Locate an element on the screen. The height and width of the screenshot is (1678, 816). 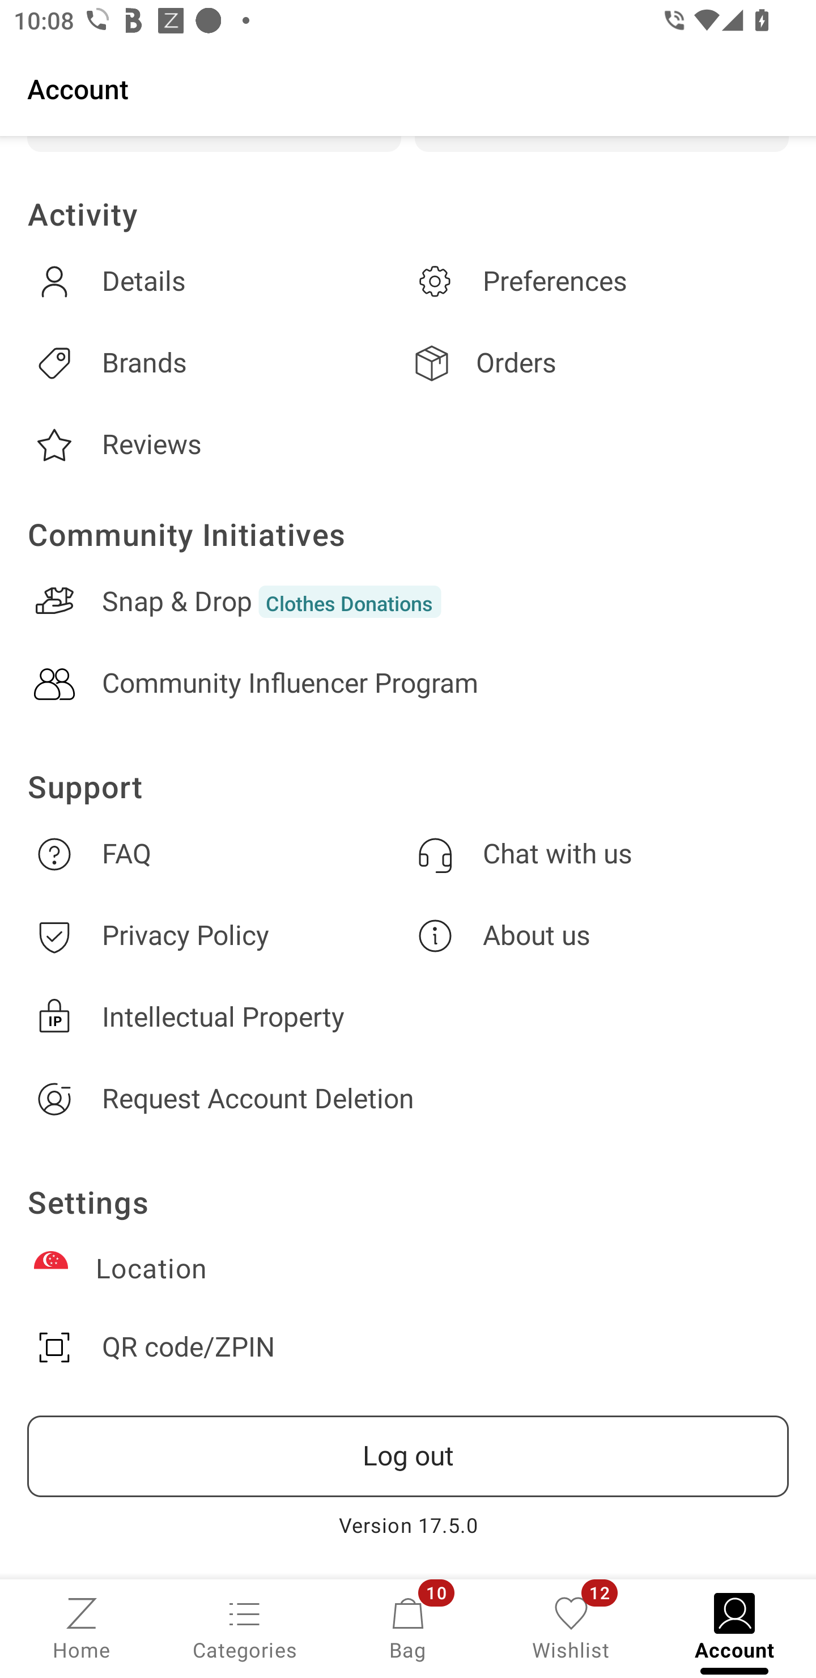
Home is located at coordinates (82, 1627).